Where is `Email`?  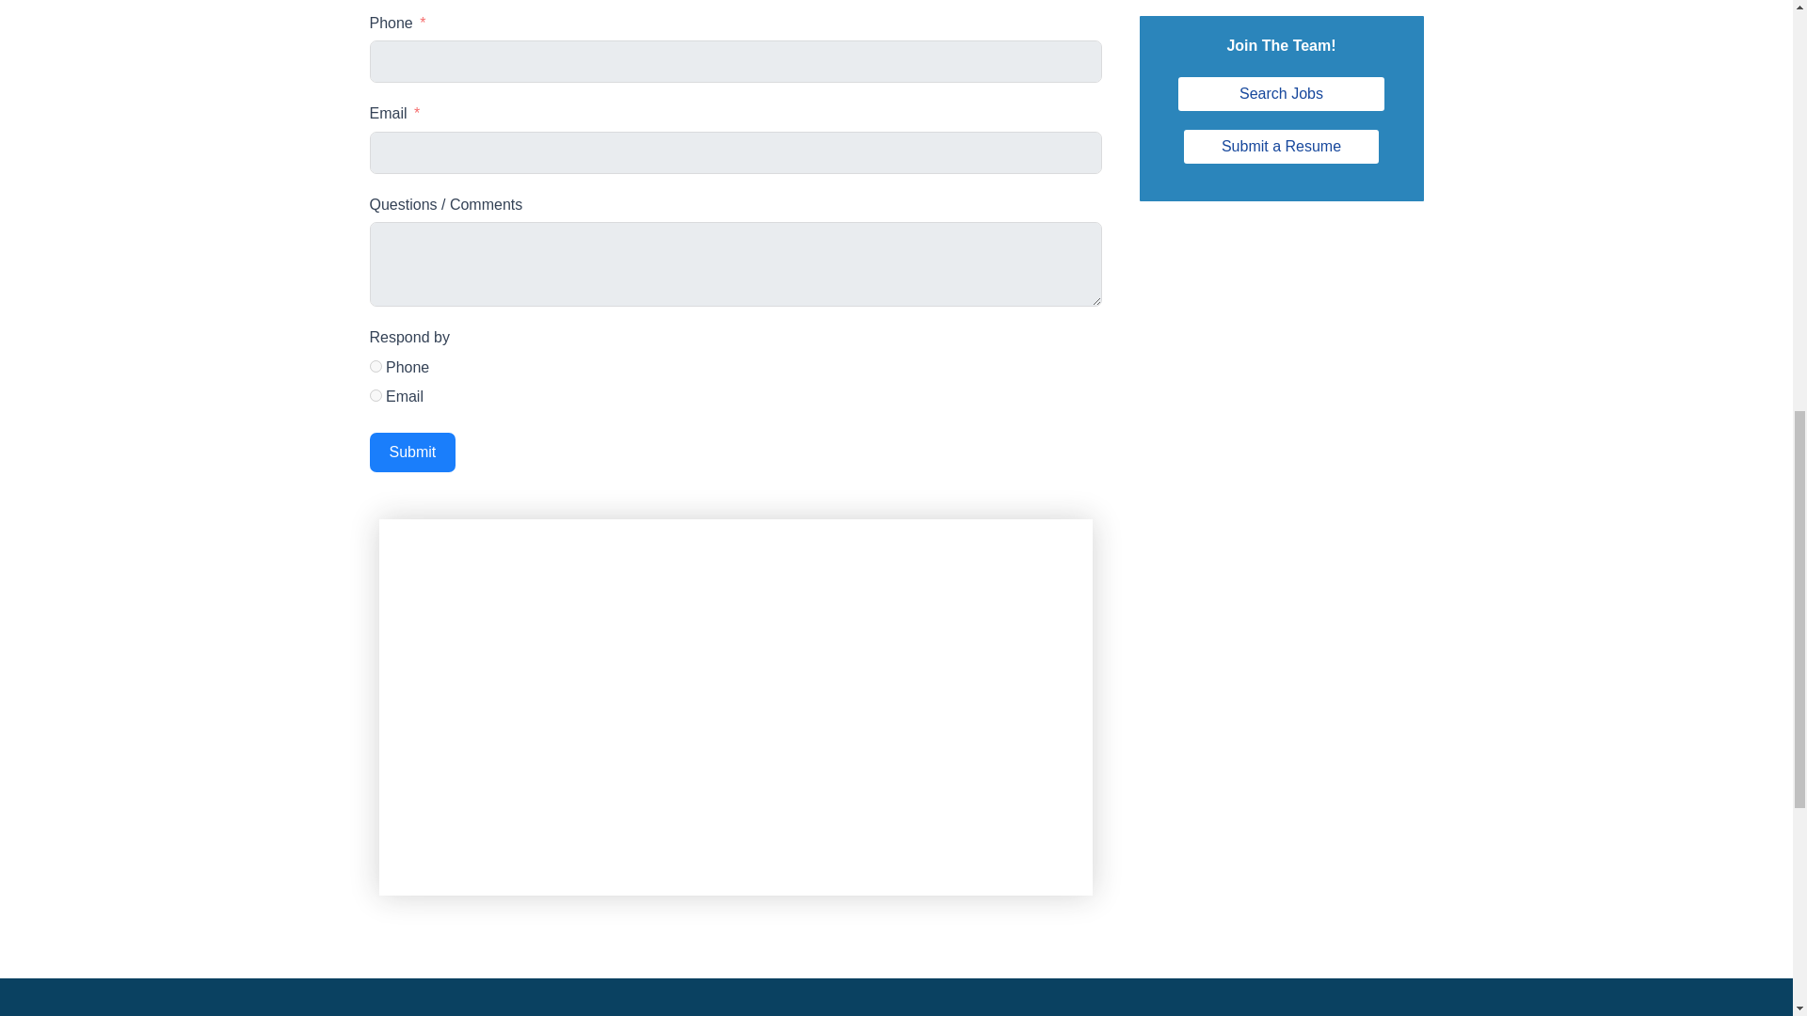
Email is located at coordinates (375, 395).